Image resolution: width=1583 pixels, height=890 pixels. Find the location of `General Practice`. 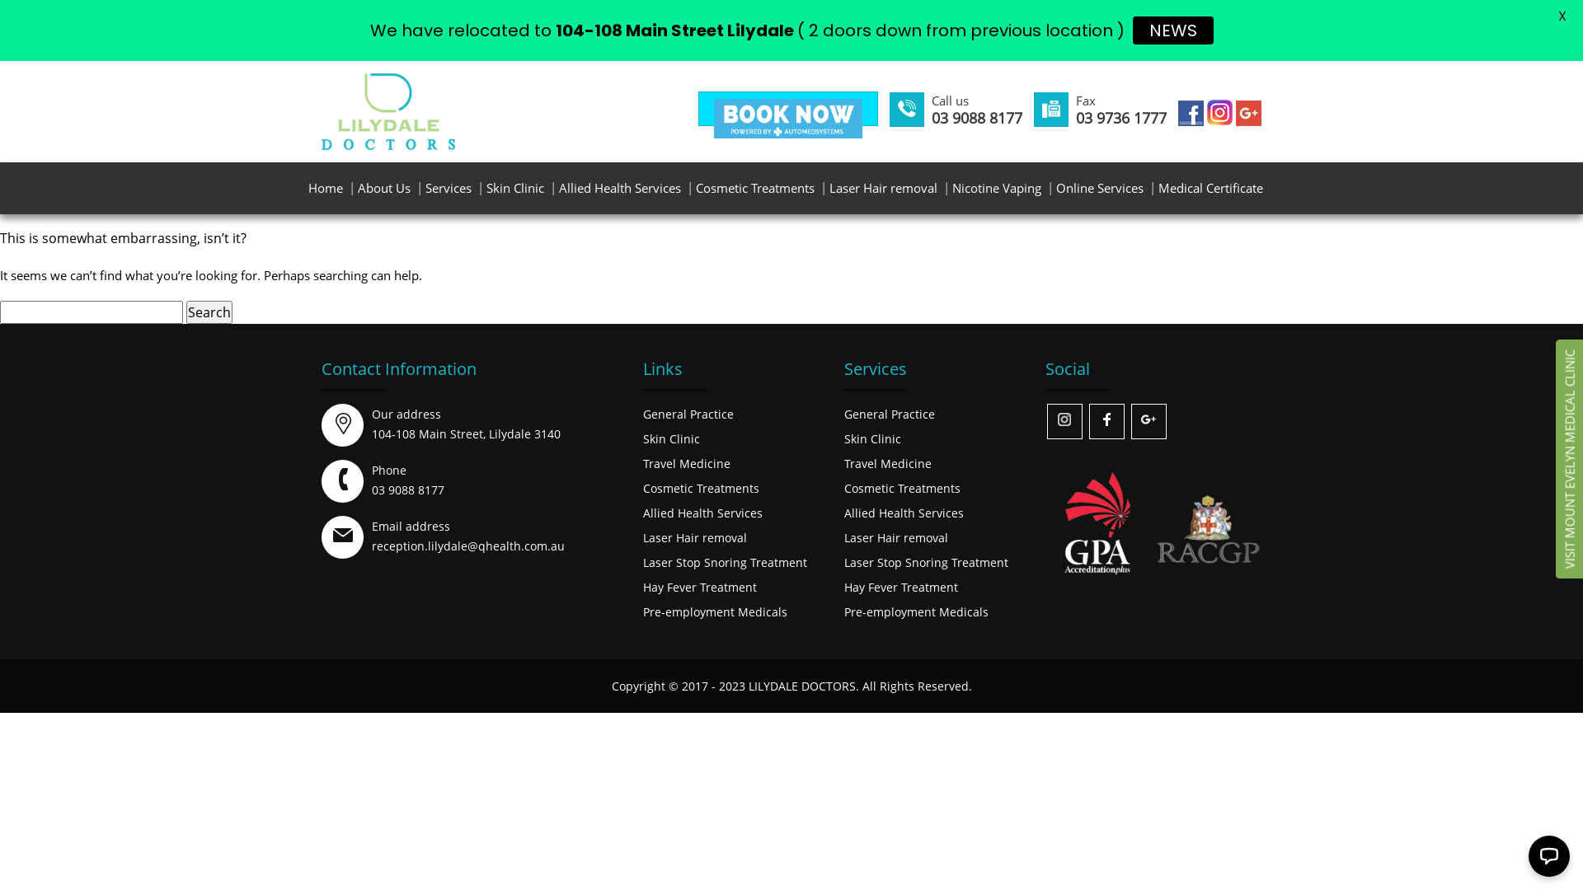

General Practice is located at coordinates (890, 414).